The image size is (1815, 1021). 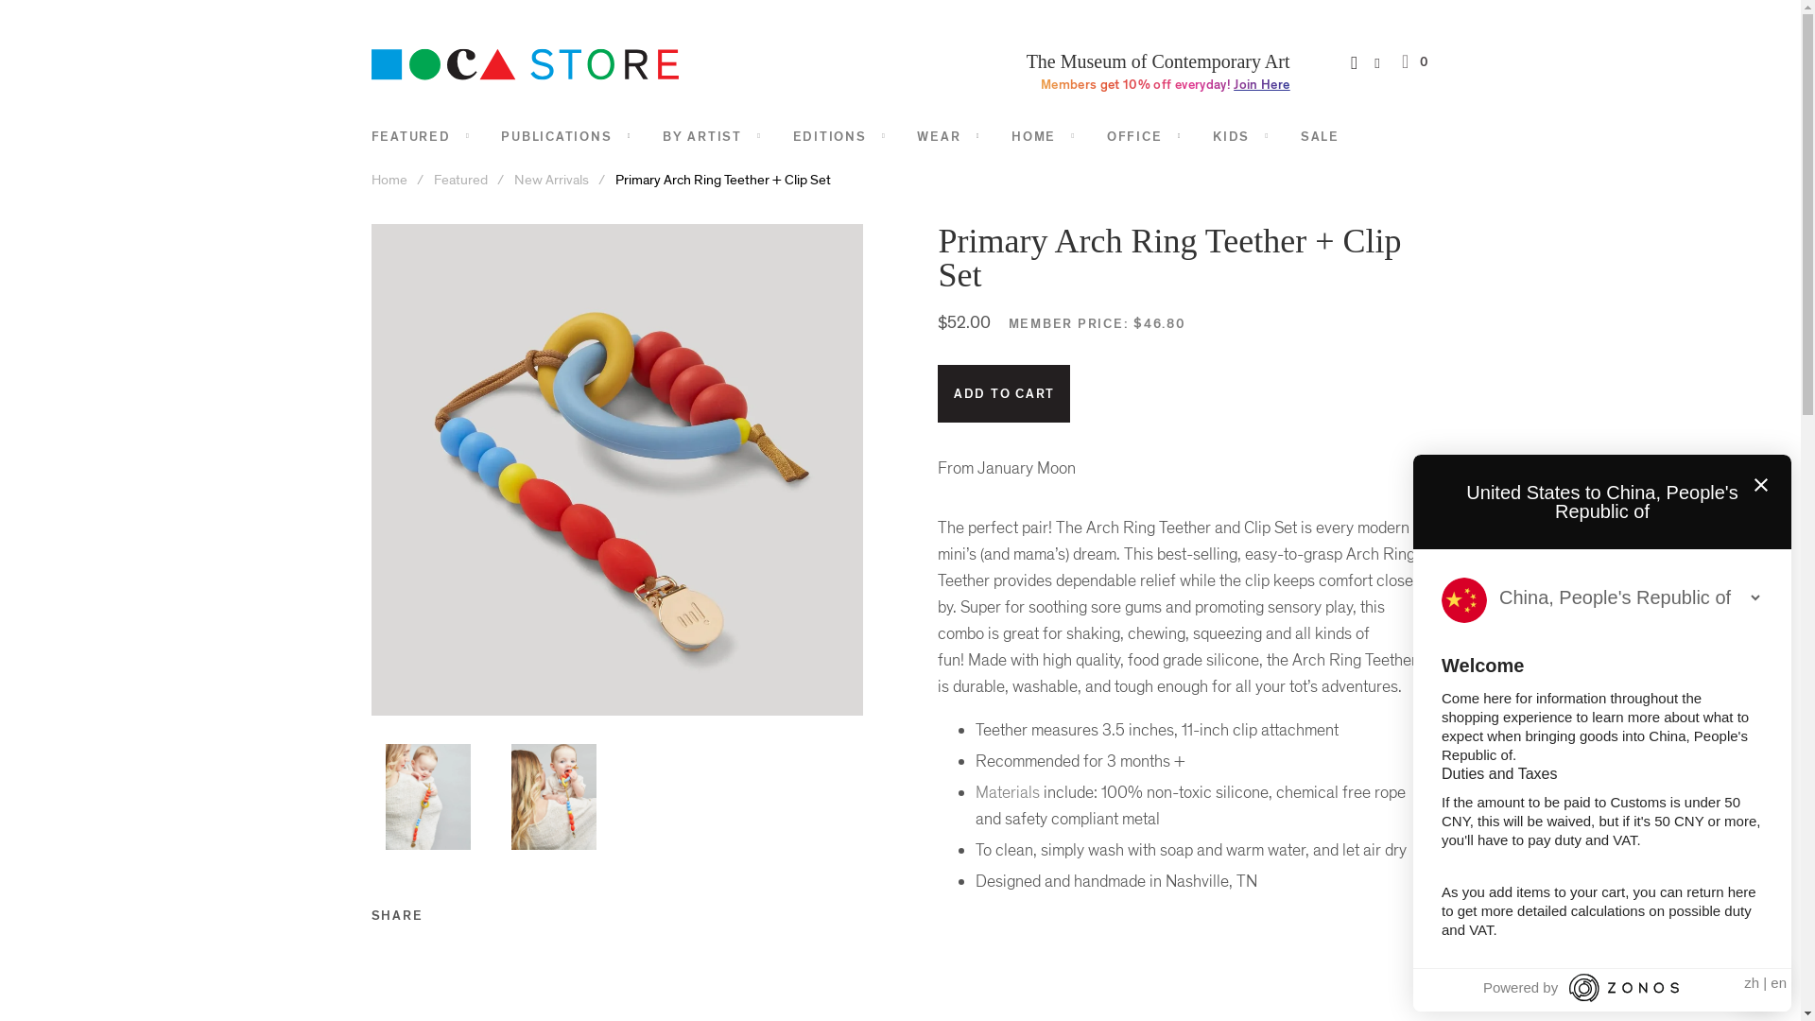 What do you see at coordinates (1004, 393) in the screenshot?
I see `Add to Cart` at bounding box center [1004, 393].